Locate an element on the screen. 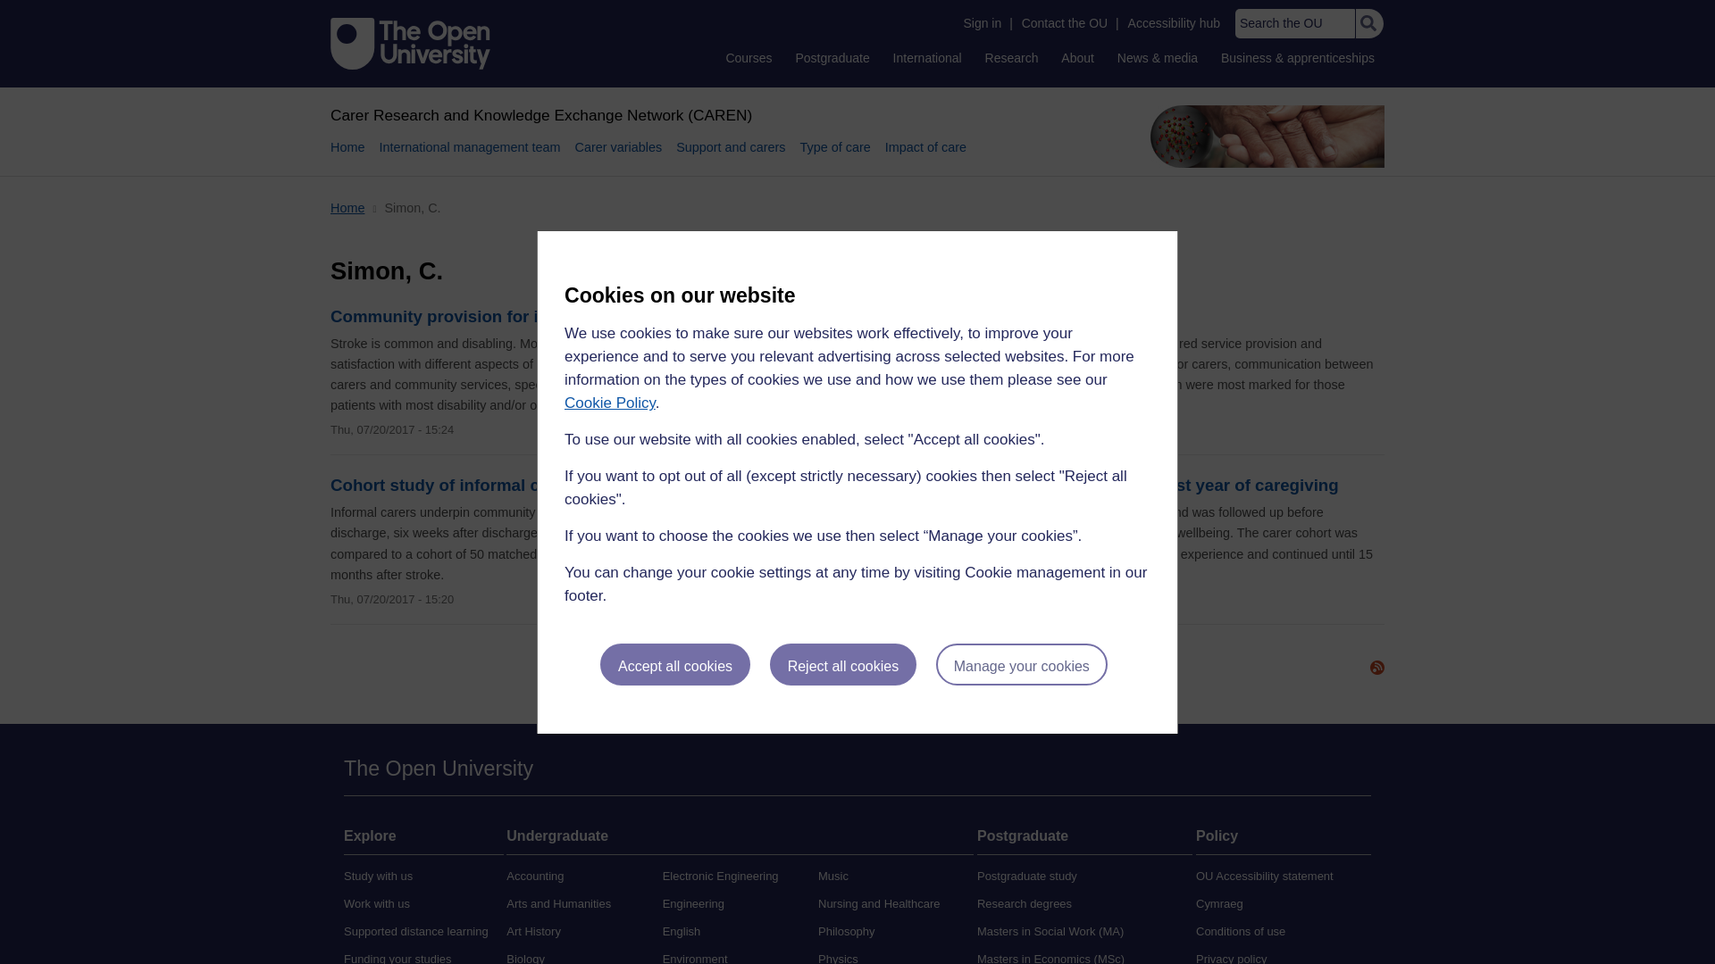  Postgraduate is located at coordinates (832, 57).